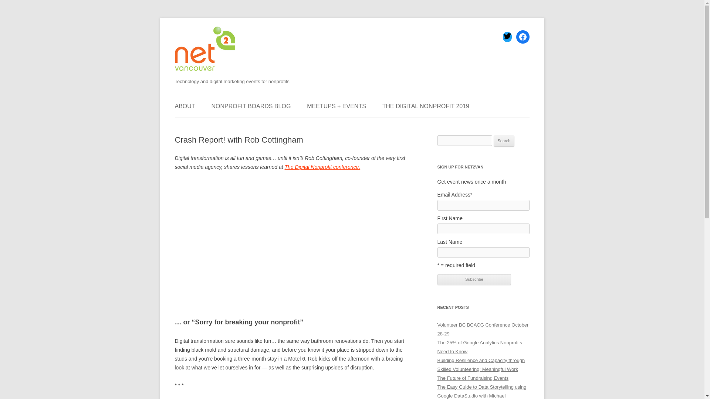 Image resolution: width=710 pixels, height=399 pixels. I want to click on SUGGEST AN EVENT, so click(212, 125).